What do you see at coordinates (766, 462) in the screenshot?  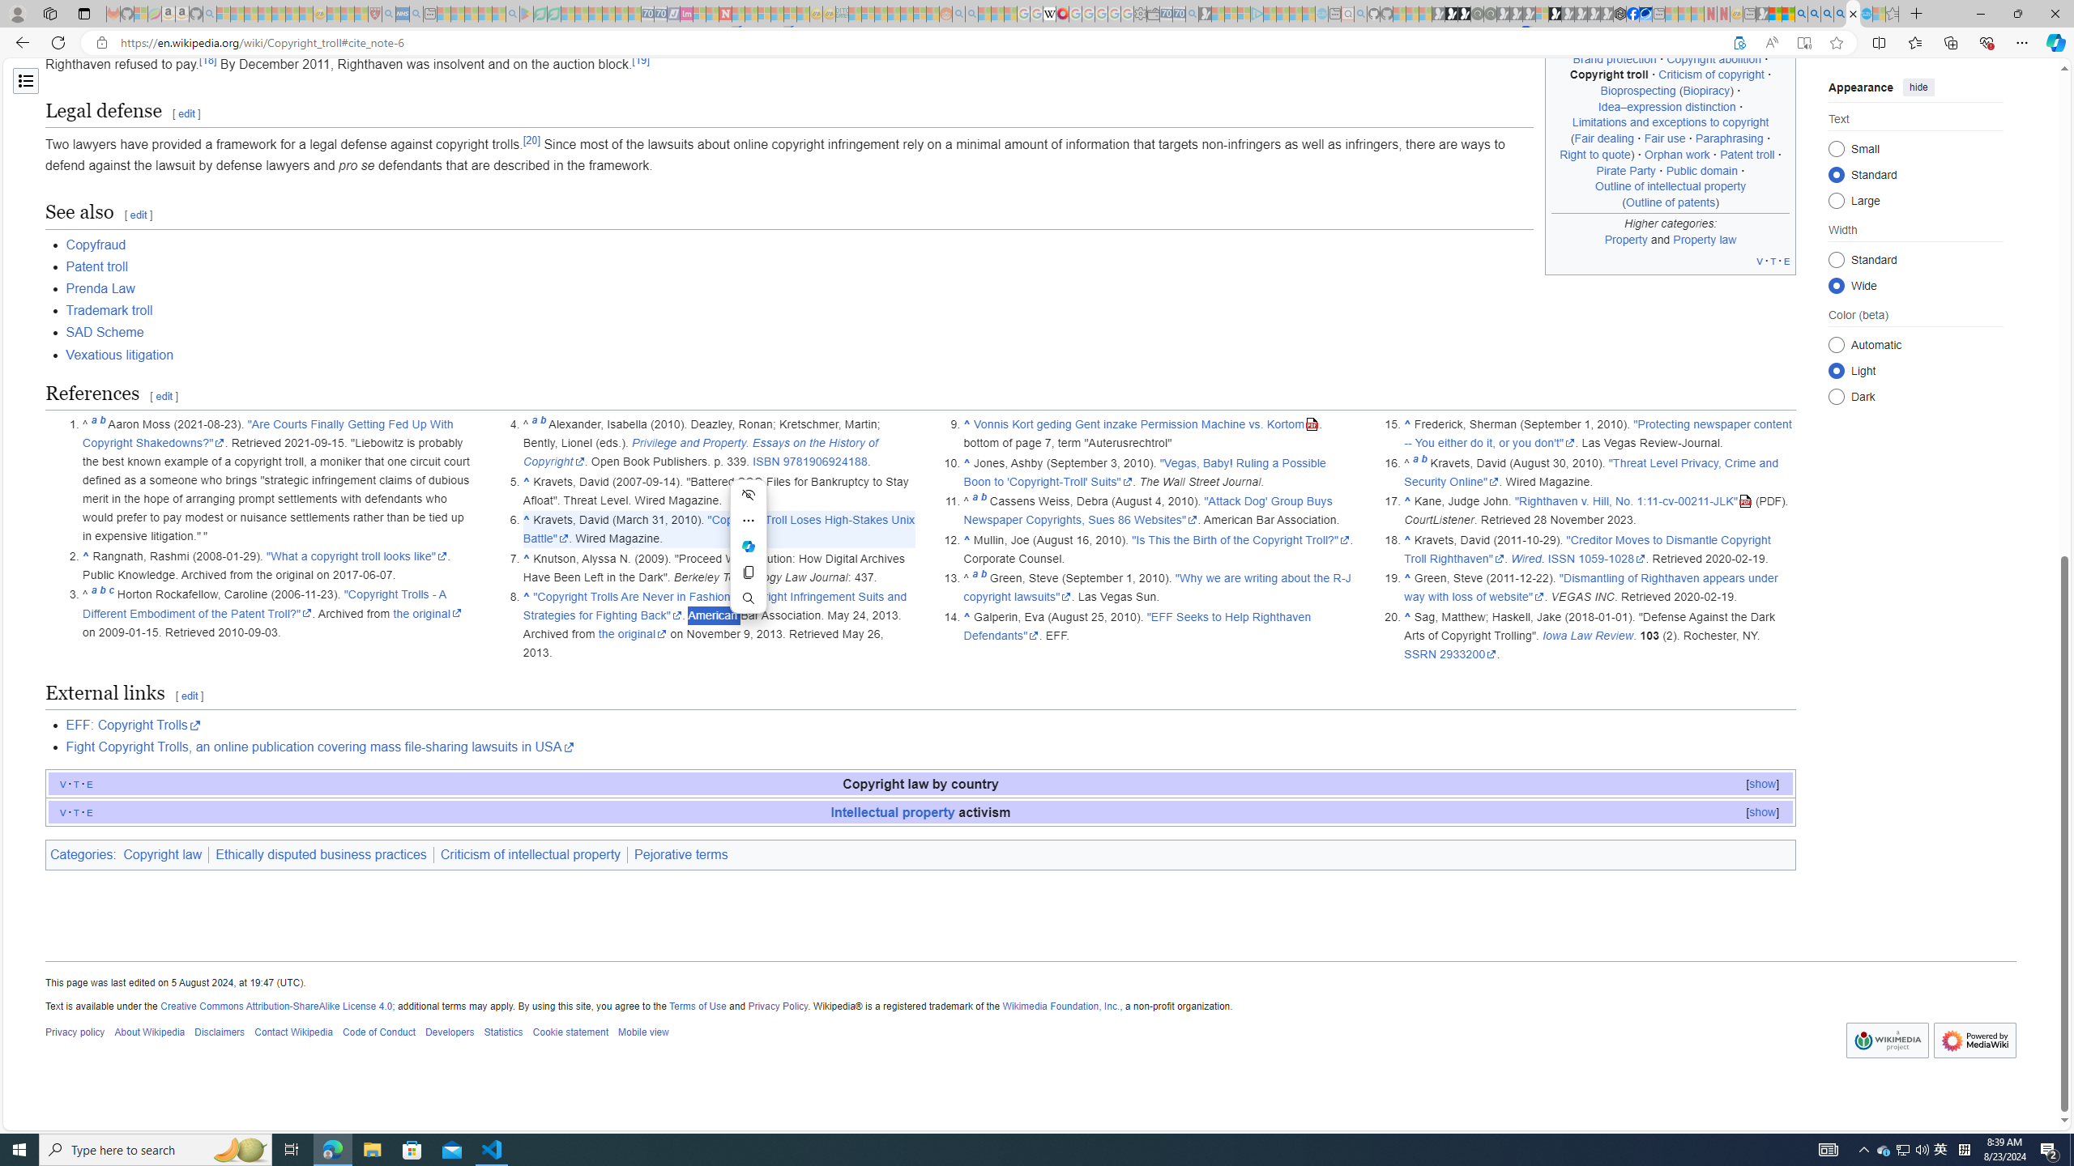 I see `ISBN` at bounding box center [766, 462].